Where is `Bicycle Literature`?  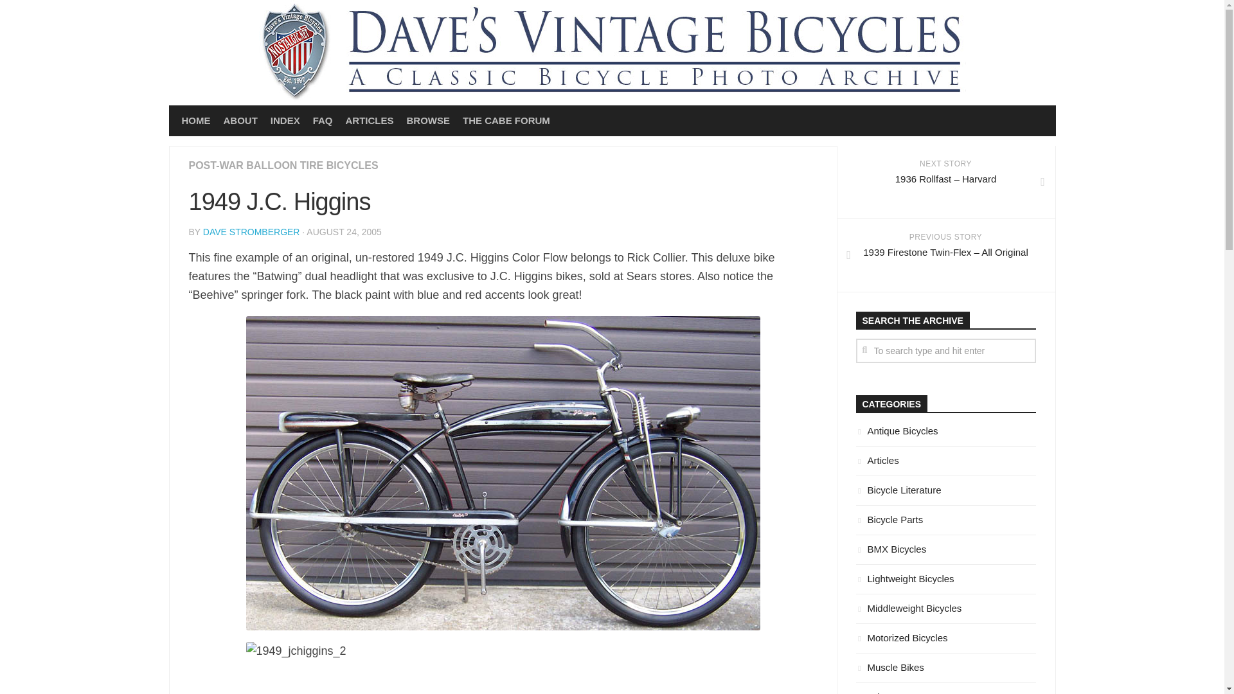
Bicycle Literature is located at coordinates (899, 490).